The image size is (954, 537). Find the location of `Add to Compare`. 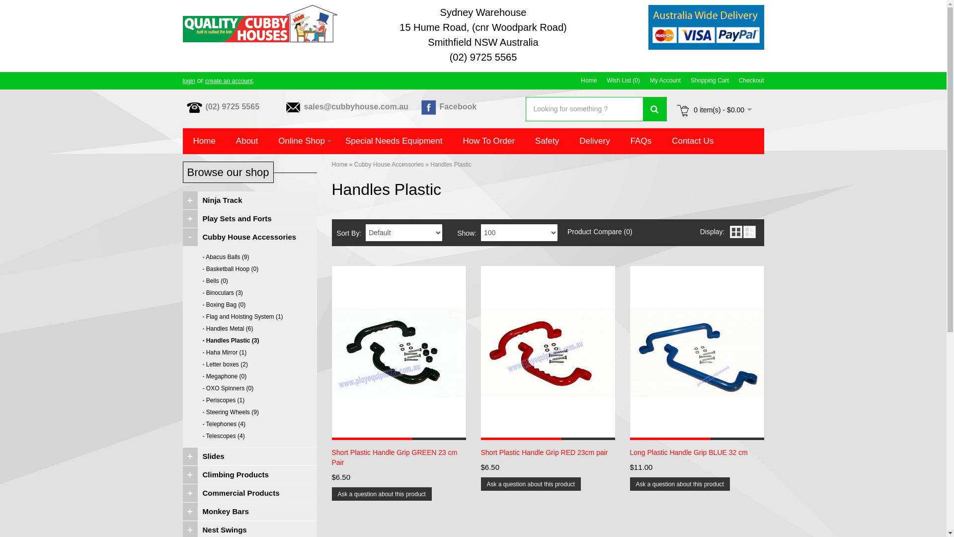

Add to Compare is located at coordinates (602, 450).